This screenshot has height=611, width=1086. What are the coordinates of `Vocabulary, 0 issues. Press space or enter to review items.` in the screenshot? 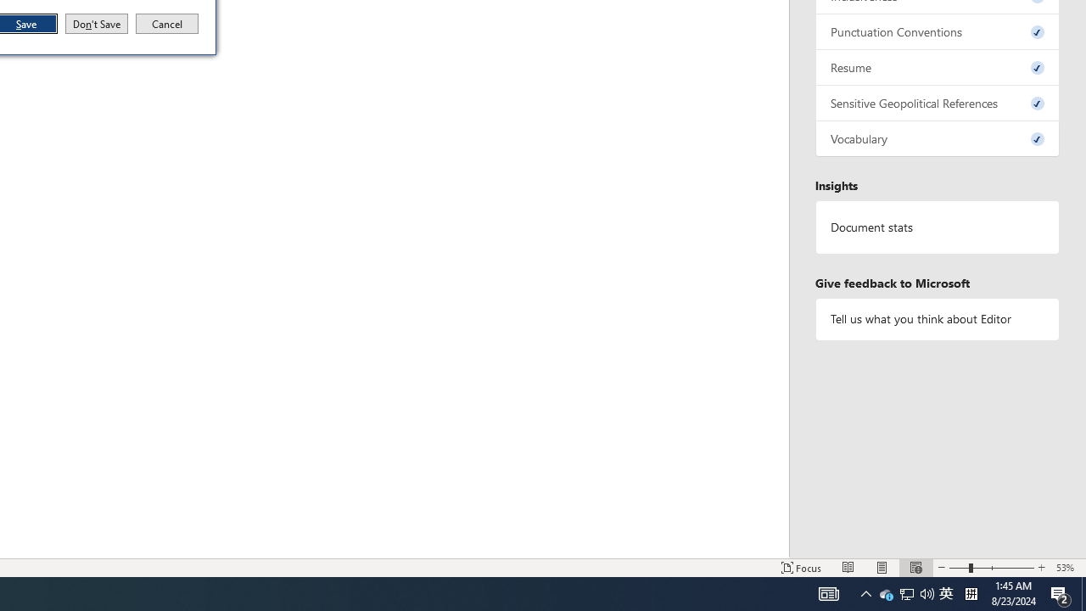 It's located at (1067, 567).